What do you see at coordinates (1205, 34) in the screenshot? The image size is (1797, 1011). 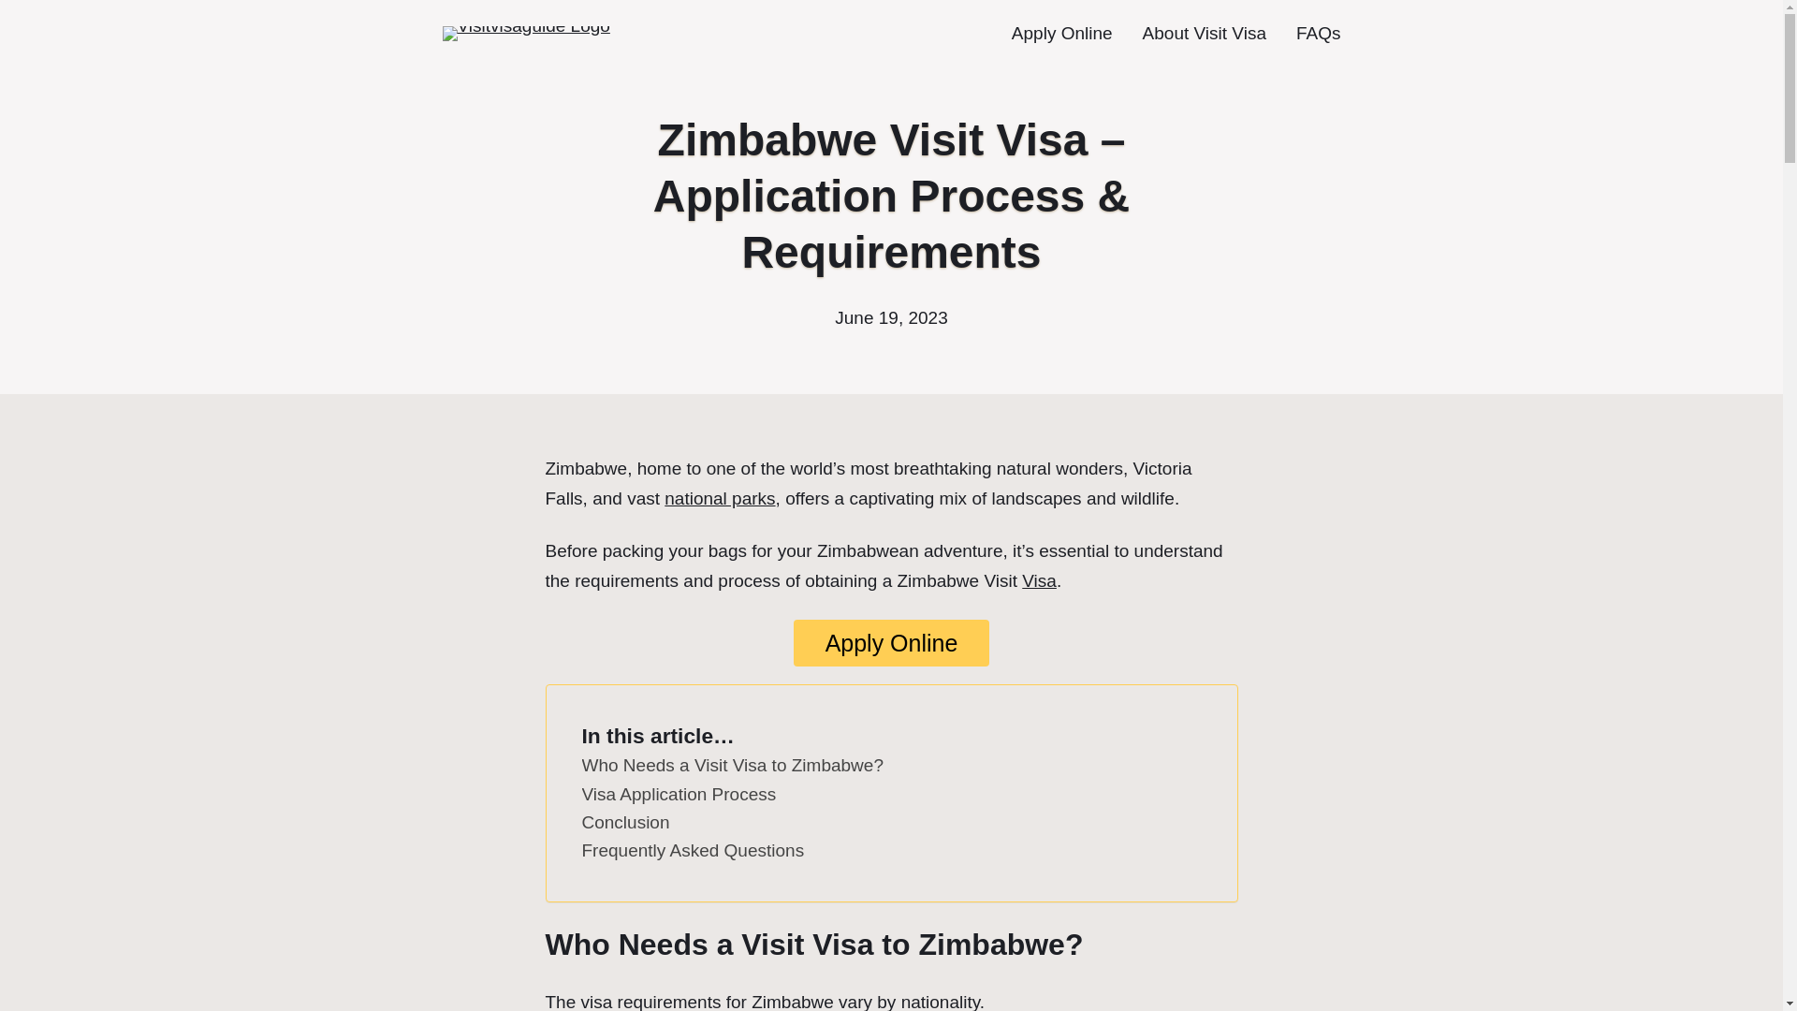 I see `About Visit Visa` at bounding box center [1205, 34].